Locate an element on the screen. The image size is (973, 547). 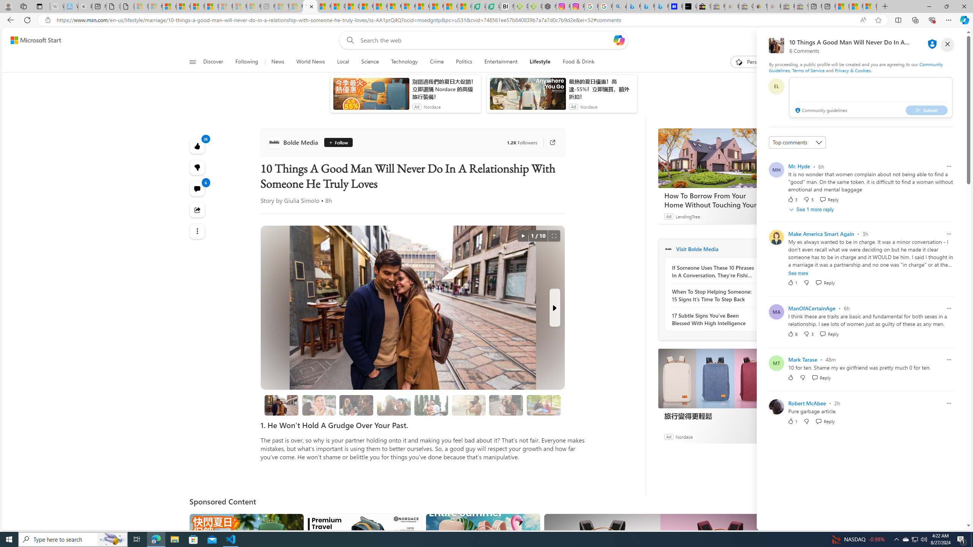
Food and Drink - MSN is located at coordinates (324, 6).